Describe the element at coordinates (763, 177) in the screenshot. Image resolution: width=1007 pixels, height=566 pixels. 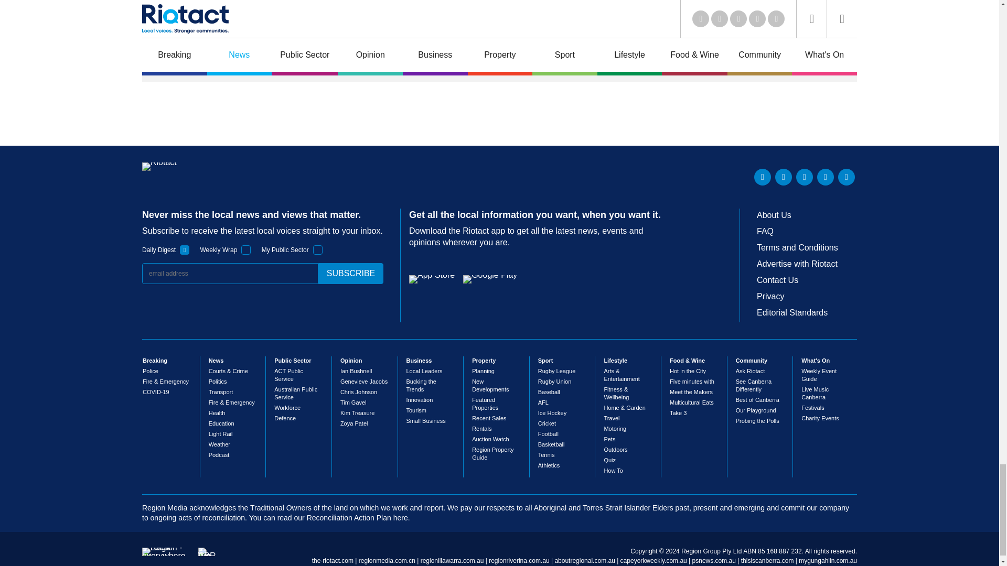
I see `LinkedIn` at that location.